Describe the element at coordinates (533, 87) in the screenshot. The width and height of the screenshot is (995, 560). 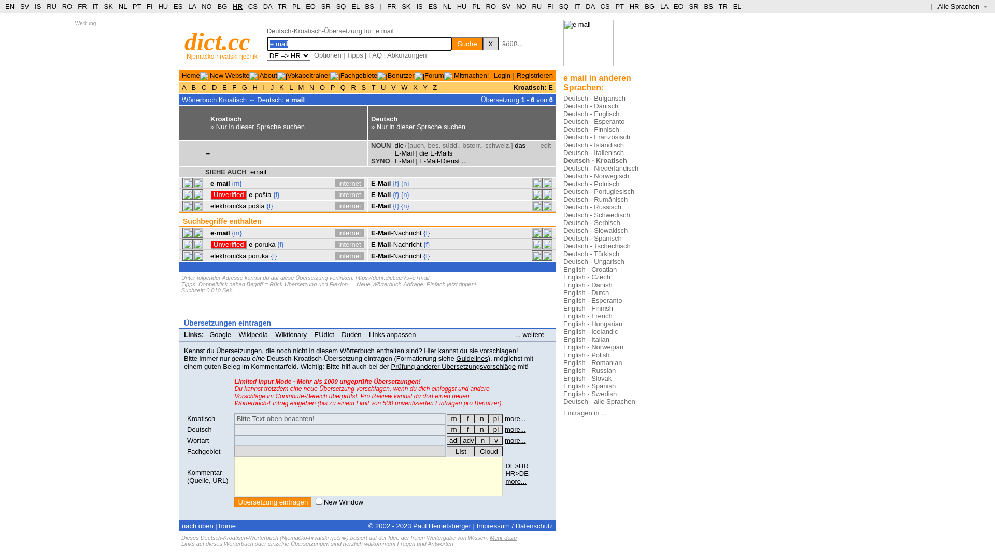
I see `Kroatisch: E` at that location.